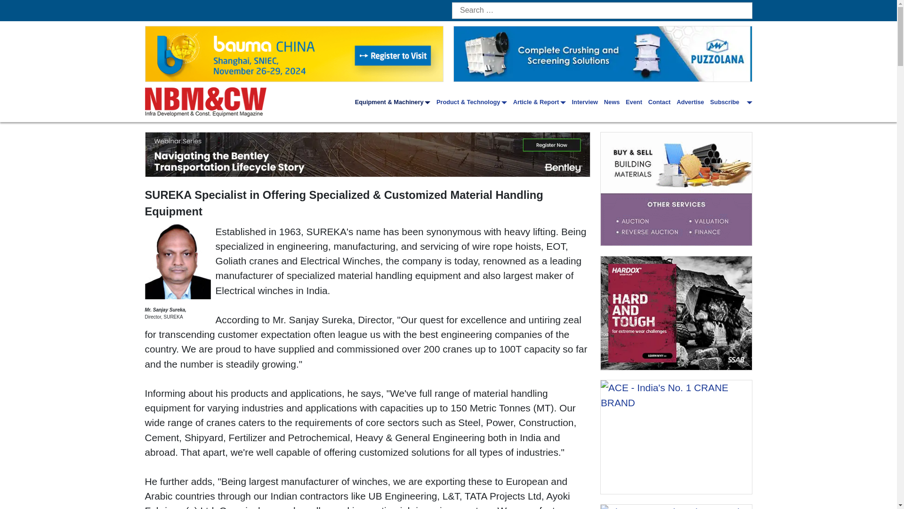  I want to click on Infrabazaar - One STOP SHOP for all your INFRA needs, so click(676, 189).